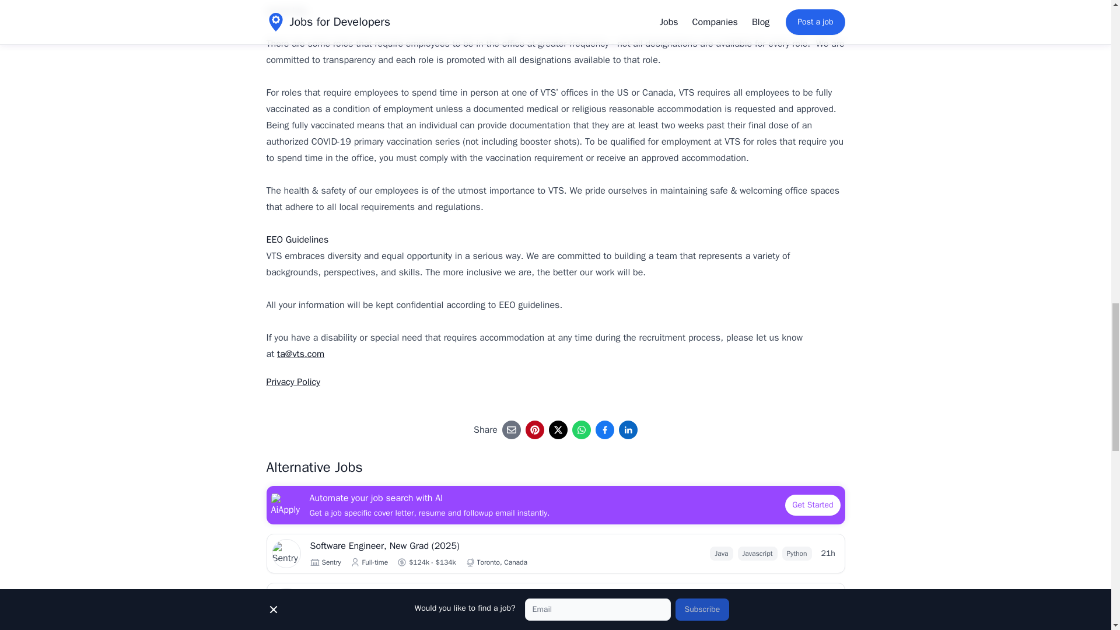 This screenshot has height=630, width=1120. Describe the element at coordinates (558, 429) in the screenshot. I see `Share on X` at that location.